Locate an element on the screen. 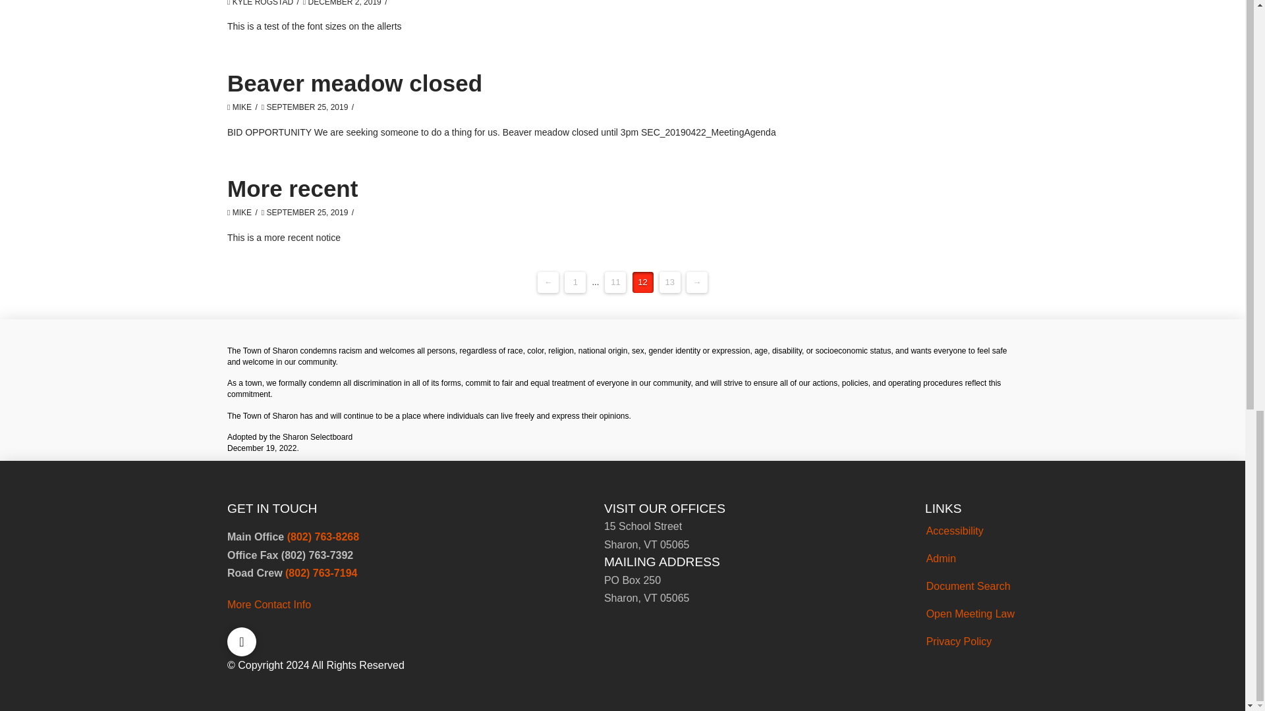 The width and height of the screenshot is (1265, 711). Permalink to: "More recent" is located at coordinates (293, 188).